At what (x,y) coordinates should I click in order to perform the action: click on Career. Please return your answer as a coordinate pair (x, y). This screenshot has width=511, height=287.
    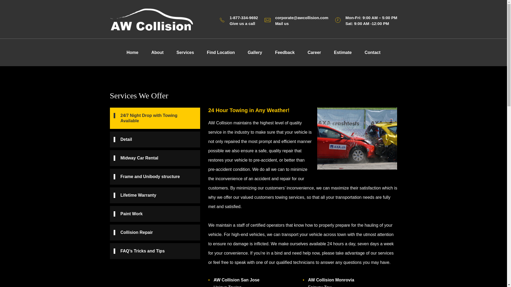
    Looking at the image, I should click on (314, 52).